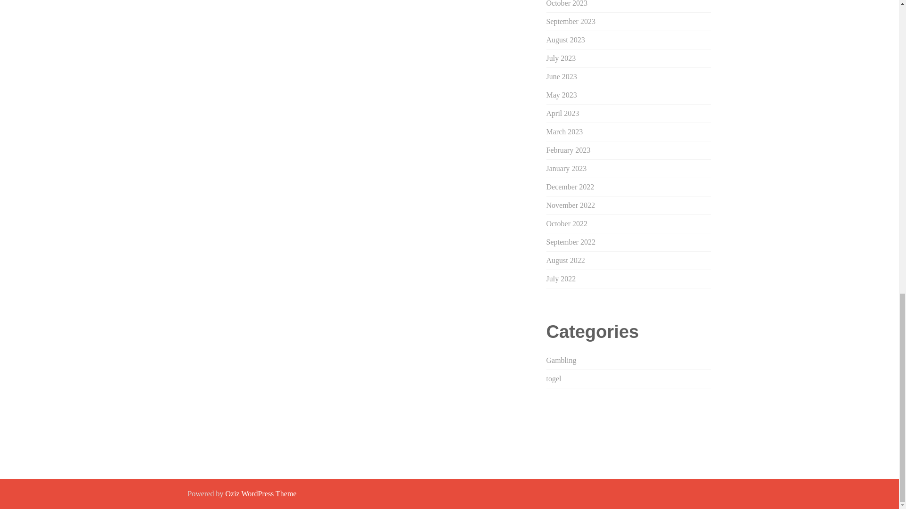 Image resolution: width=906 pixels, height=509 pixels. Describe the element at coordinates (561, 57) in the screenshot. I see `July 2023` at that location.